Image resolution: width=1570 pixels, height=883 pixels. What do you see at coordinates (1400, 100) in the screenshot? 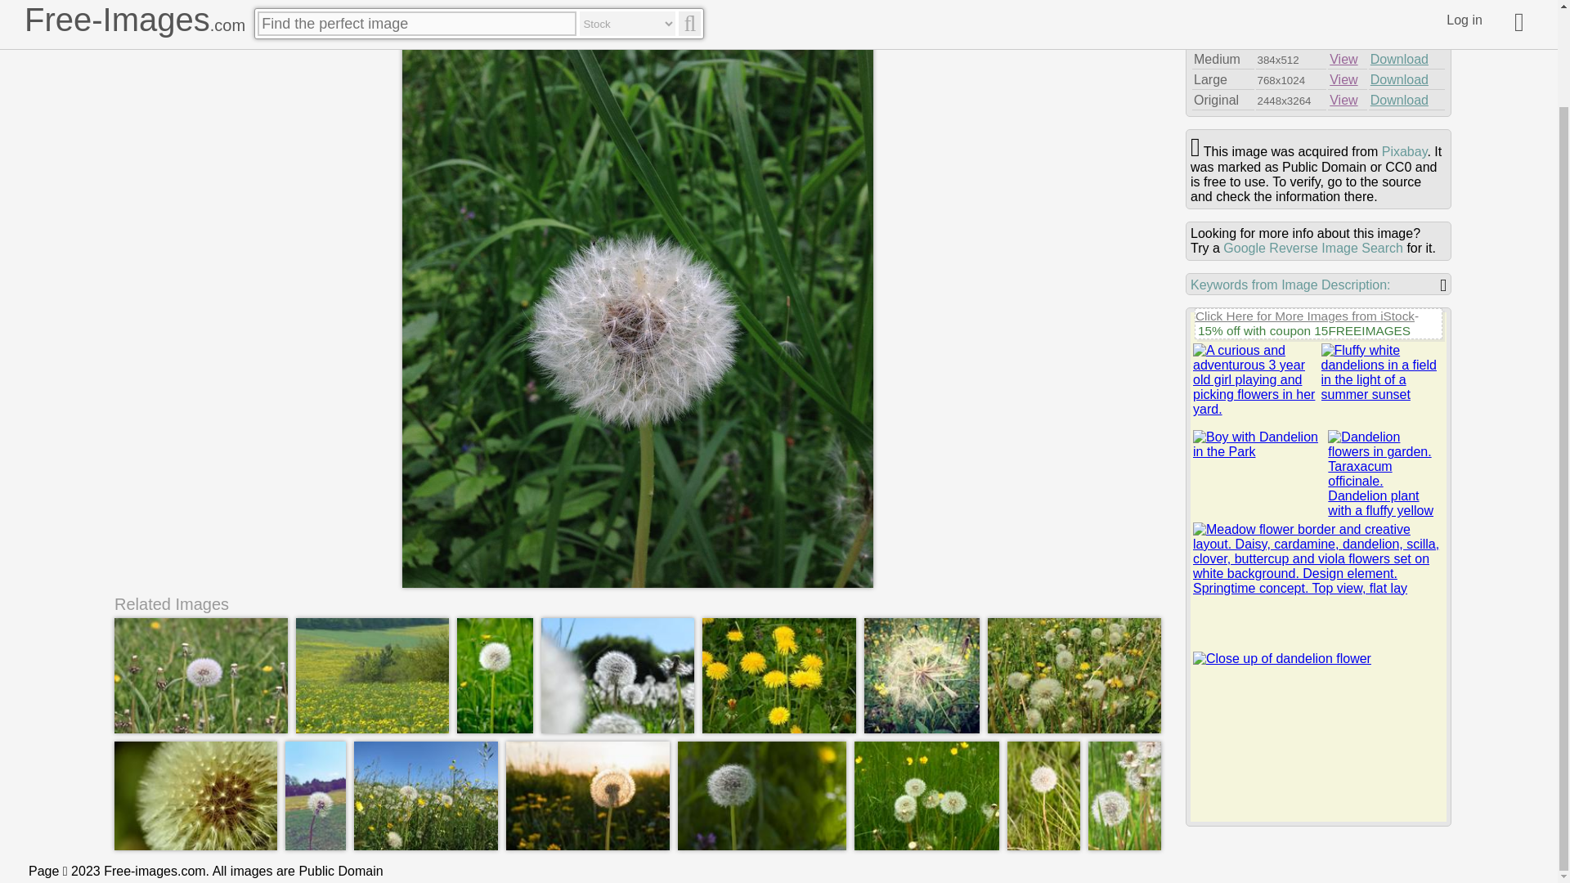
I see `Download` at bounding box center [1400, 100].